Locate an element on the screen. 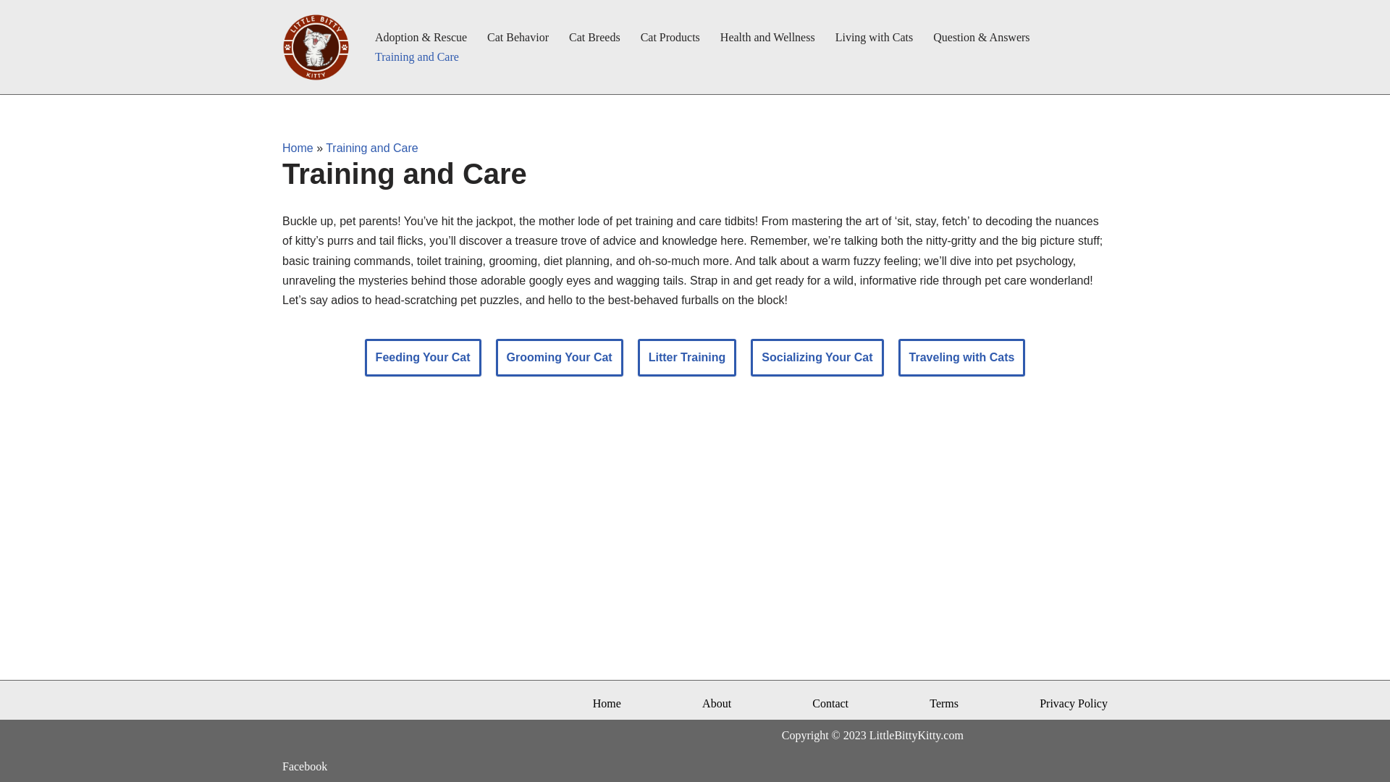 This screenshot has height=782, width=1390. Privacy Policy is located at coordinates (1074, 703).